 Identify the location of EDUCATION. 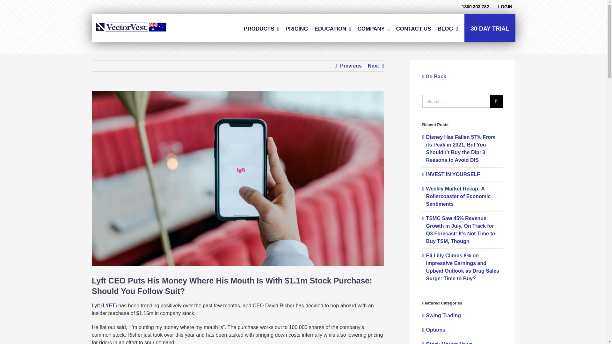
(333, 28).